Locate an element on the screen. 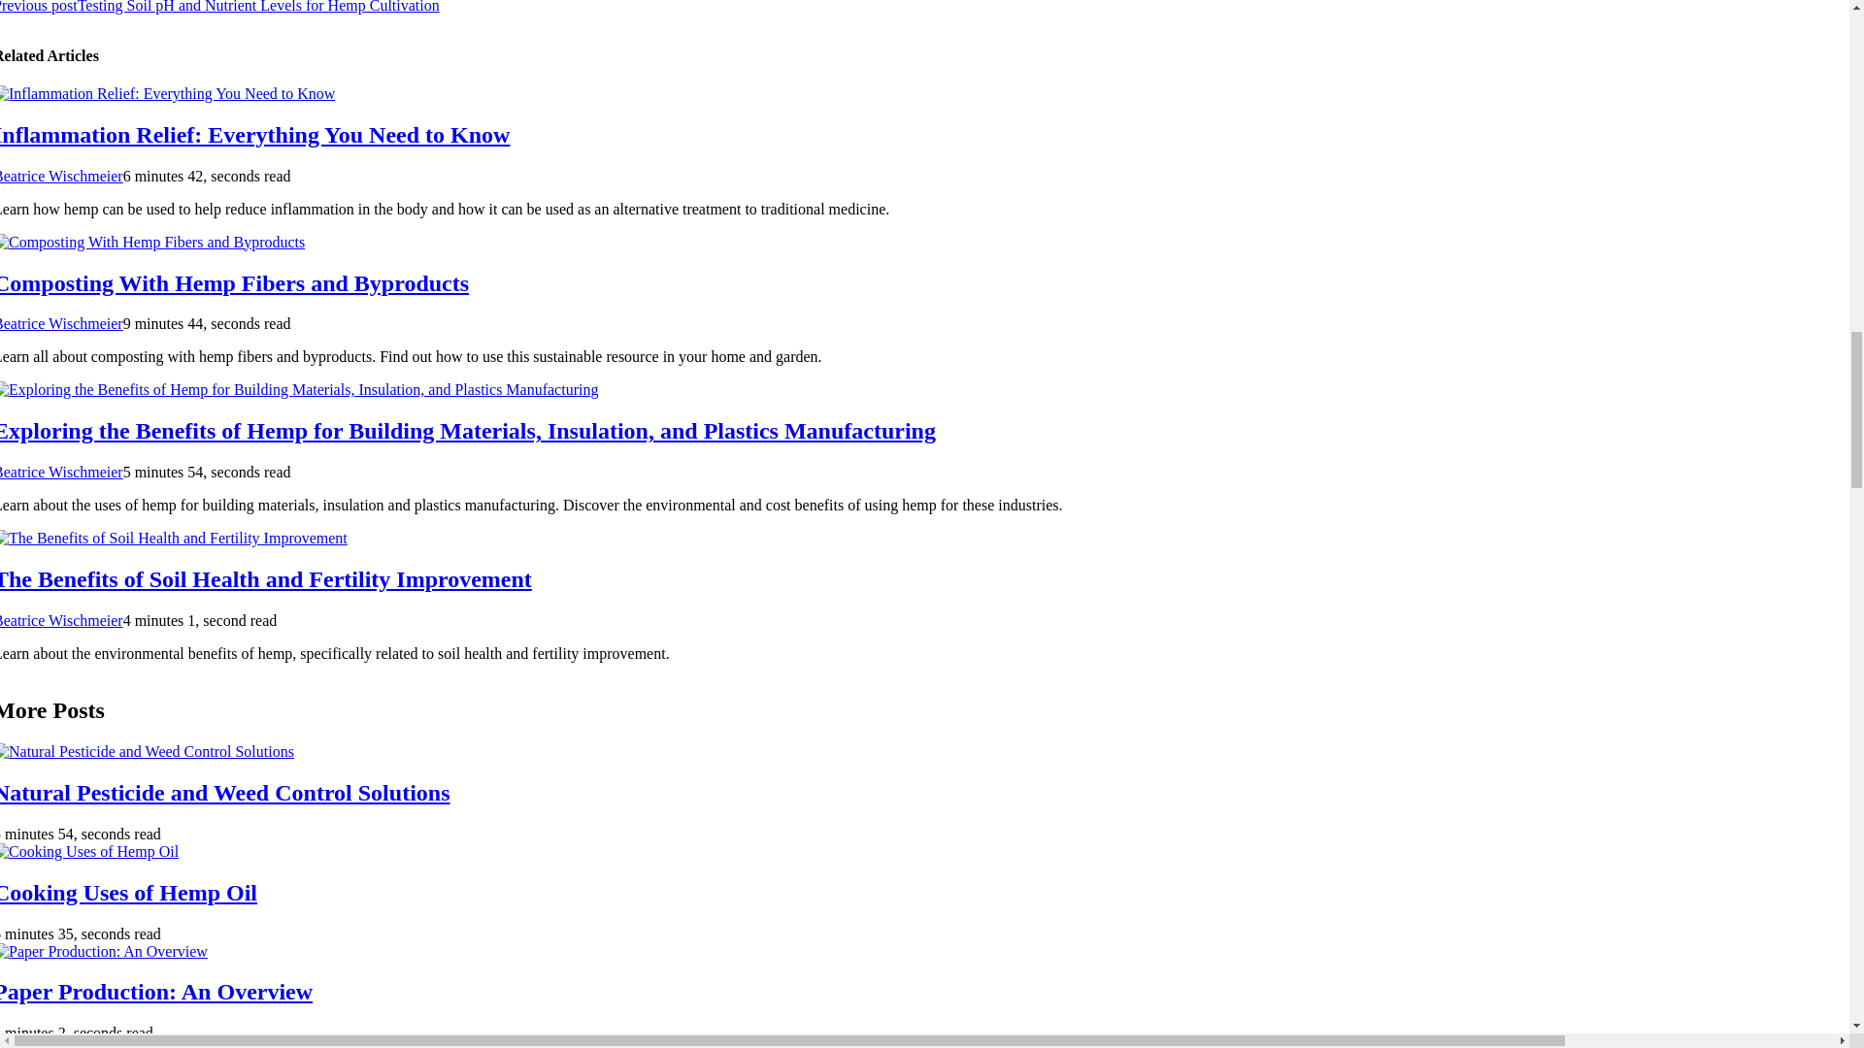  Posts by Beatrice Wischmeier is located at coordinates (61, 472).